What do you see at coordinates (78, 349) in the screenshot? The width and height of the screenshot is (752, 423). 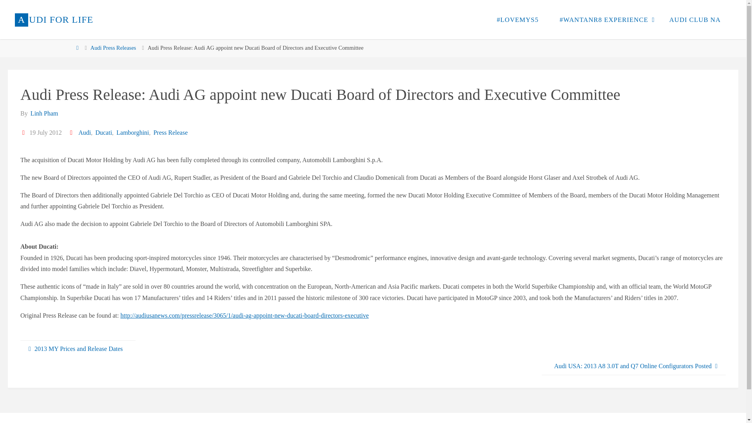 I see `2013 MY Prices and Release Dates` at bounding box center [78, 349].